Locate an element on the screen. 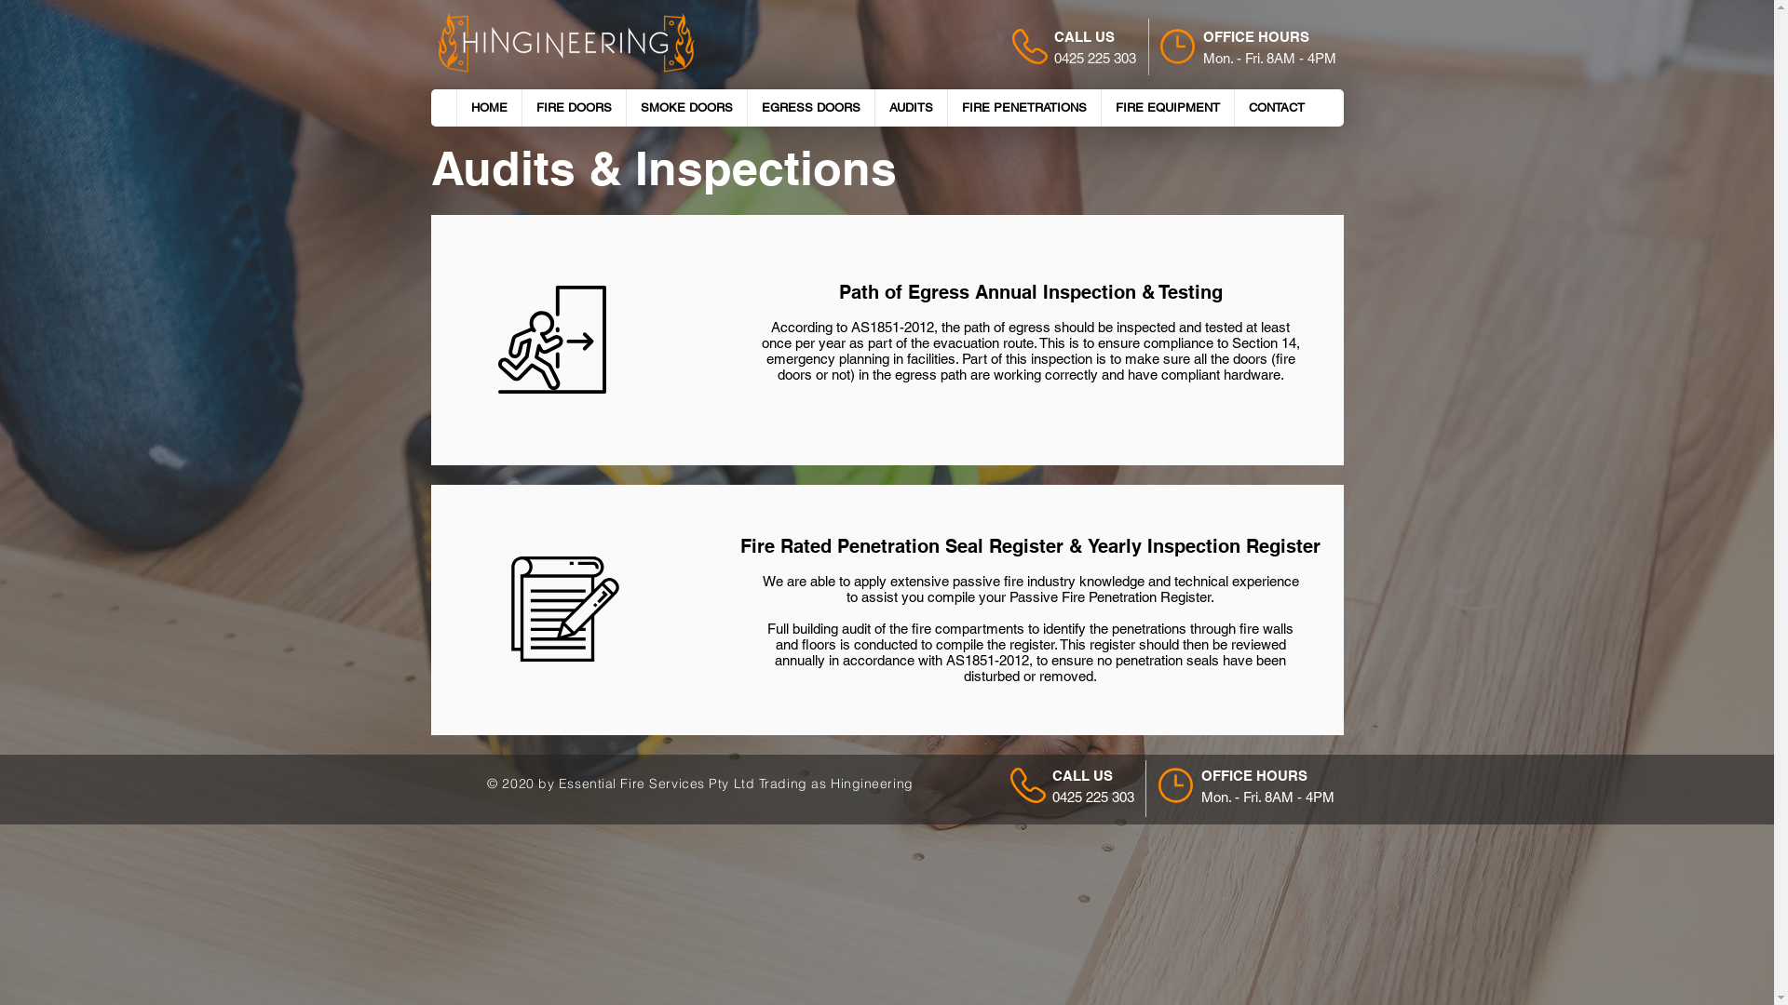  CALL US is located at coordinates (1082, 776).